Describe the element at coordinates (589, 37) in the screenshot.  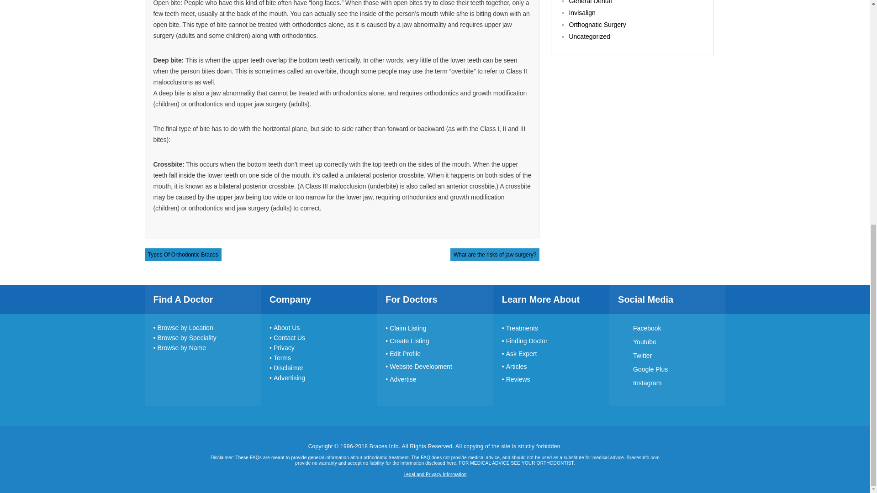
I see `Uncategorized` at that location.